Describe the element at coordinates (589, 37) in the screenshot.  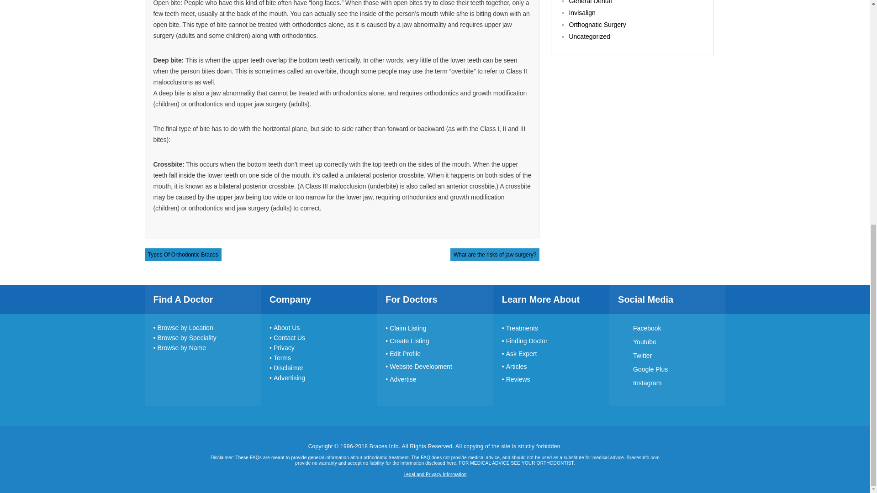
I see `Uncategorized` at that location.